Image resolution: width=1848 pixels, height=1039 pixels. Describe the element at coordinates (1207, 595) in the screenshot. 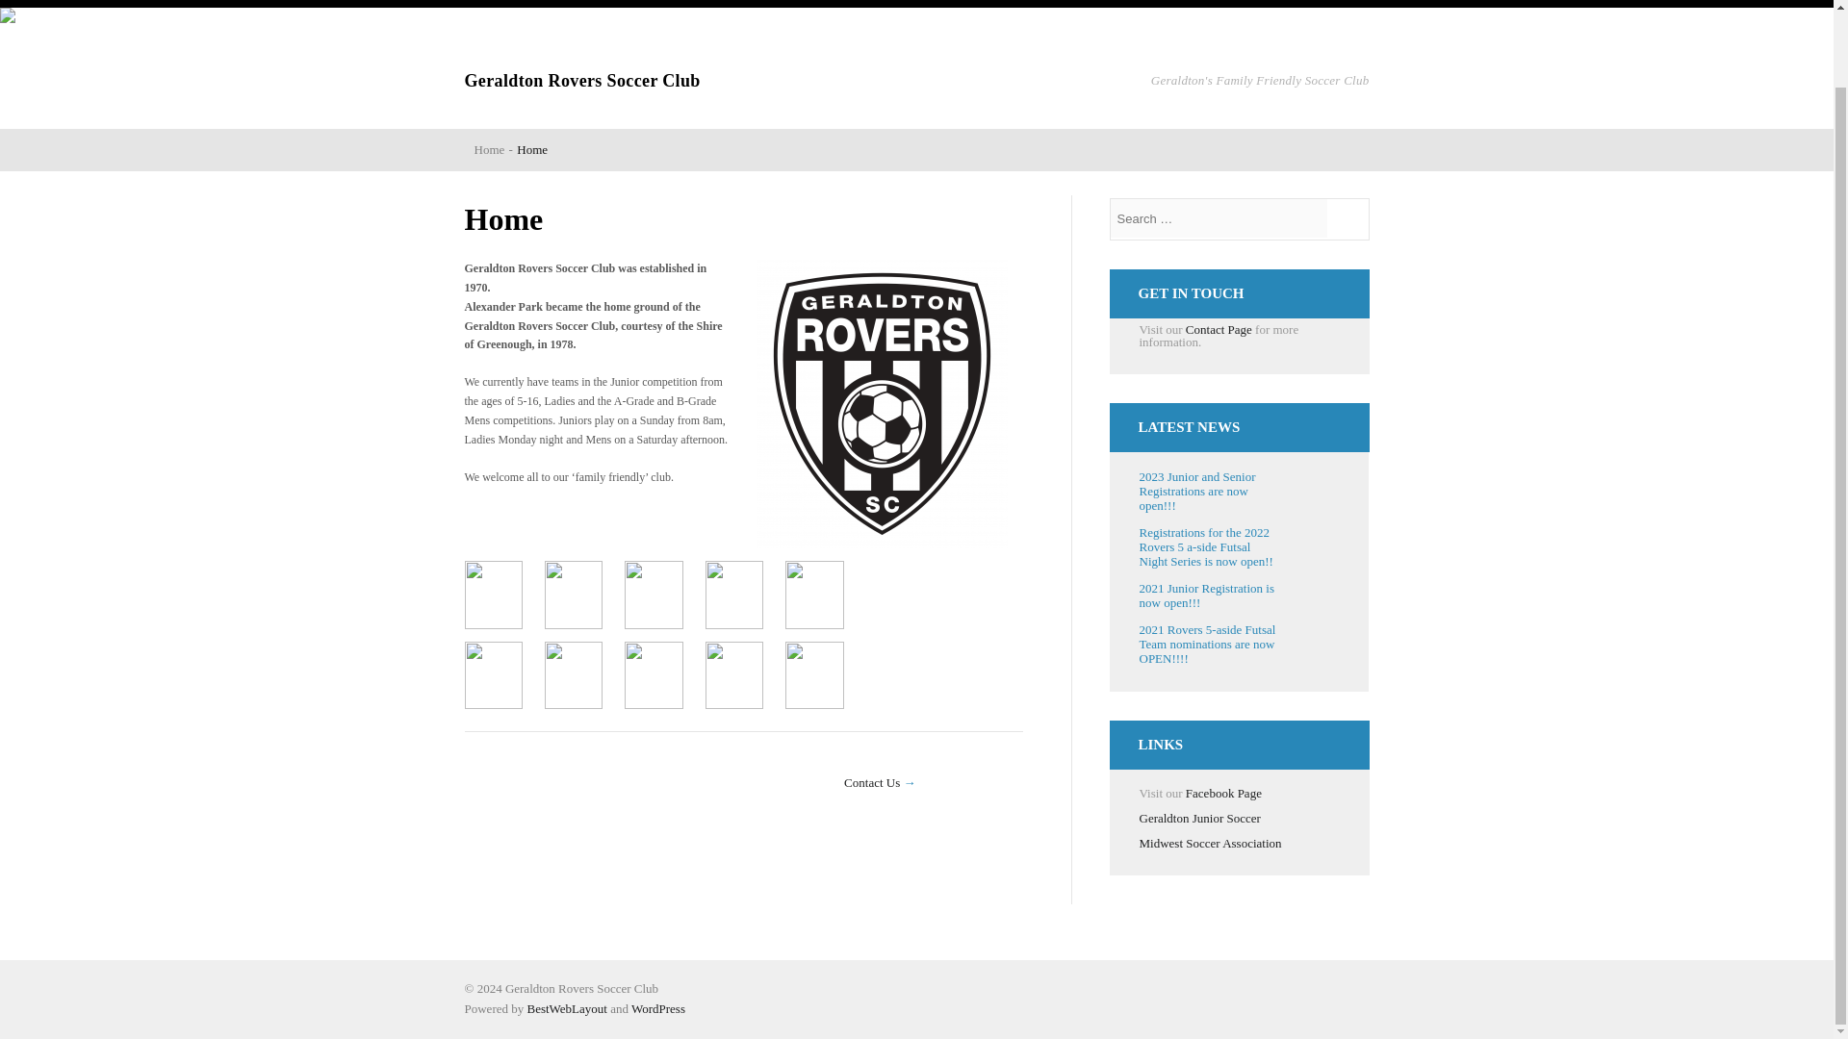

I see `2021 Junior Registration is now open!!!` at that location.